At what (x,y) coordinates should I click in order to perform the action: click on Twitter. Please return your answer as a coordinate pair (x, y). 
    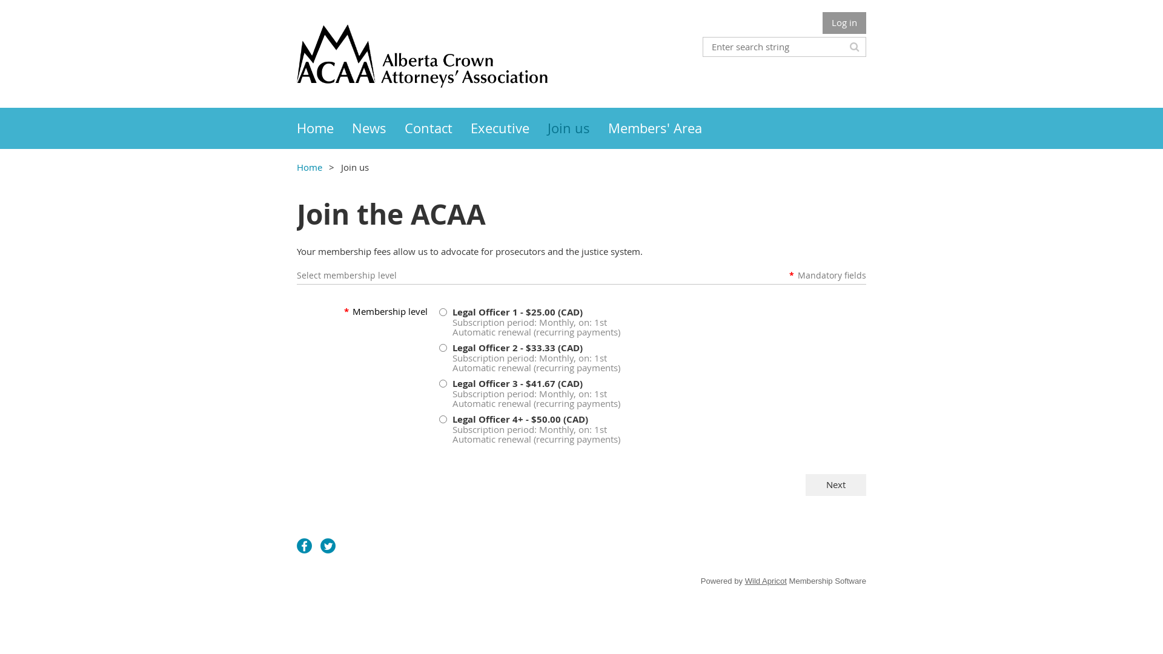
    Looking at the image, I should click on (328, 546).